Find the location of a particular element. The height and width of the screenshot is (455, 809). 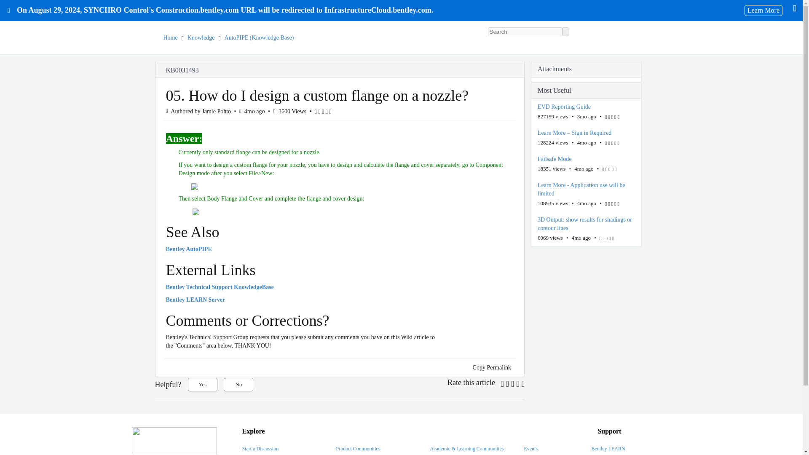

Learn More - Application use will be limited is located at coordinates (587, 189).